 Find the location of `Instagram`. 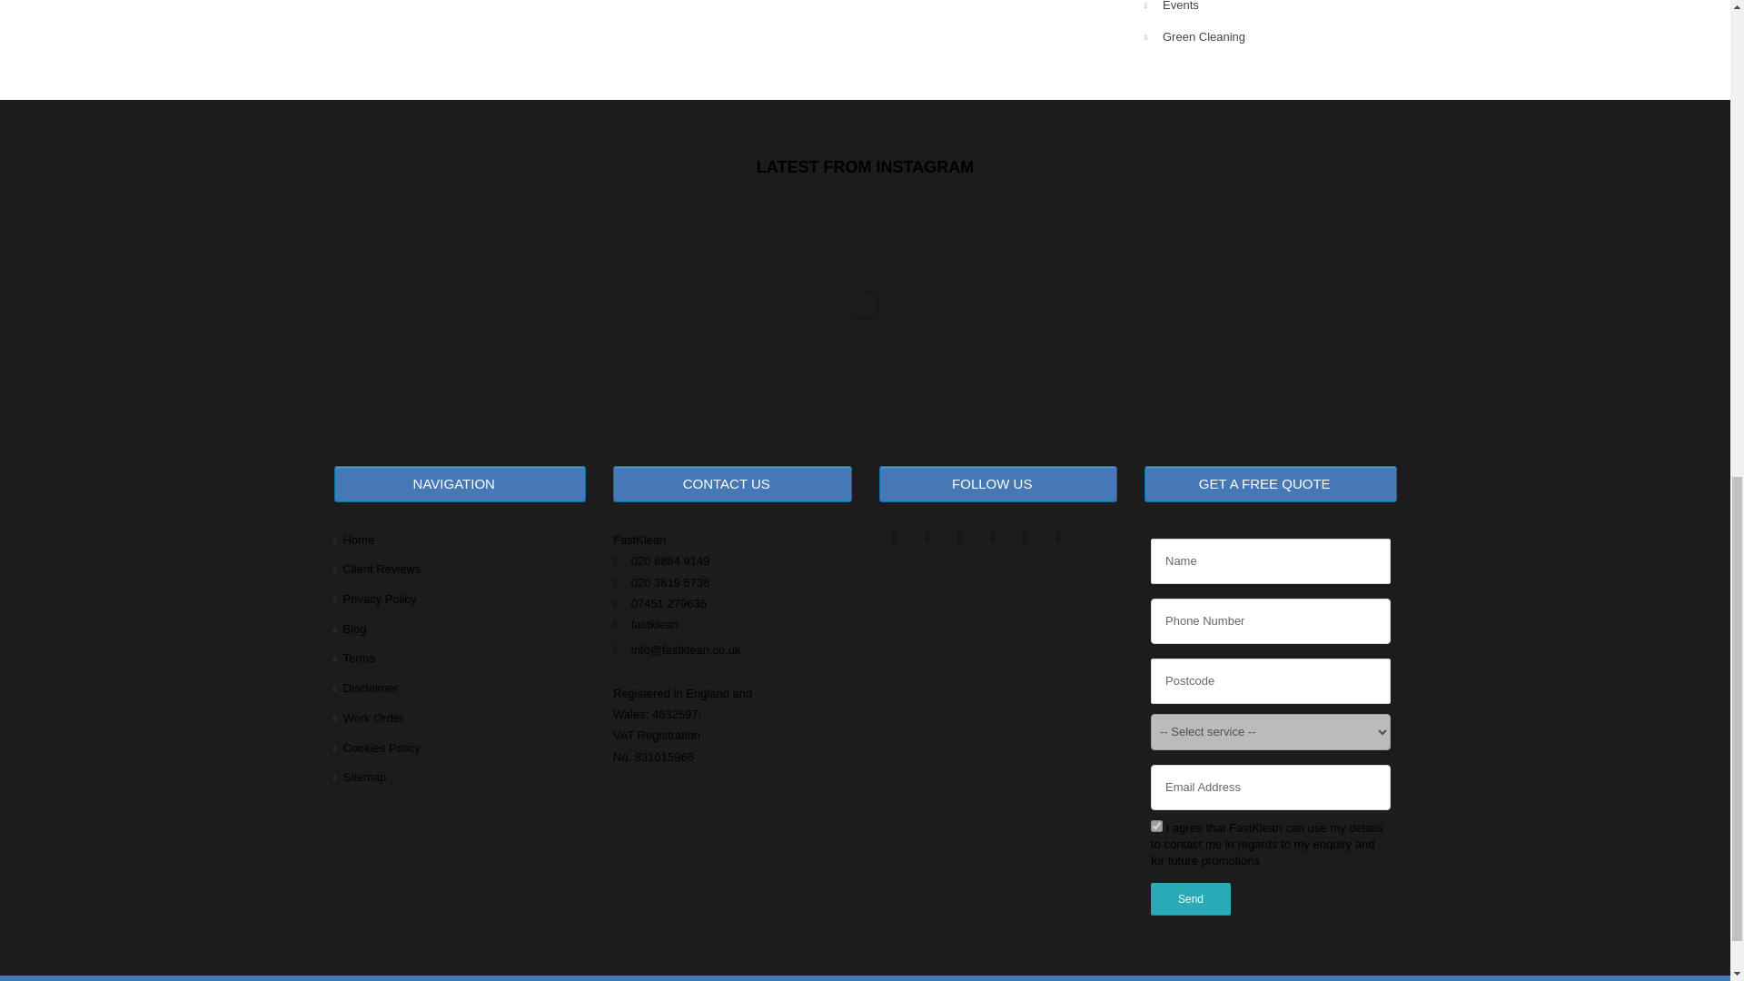

Instagram is located at coordinates (961, 543).